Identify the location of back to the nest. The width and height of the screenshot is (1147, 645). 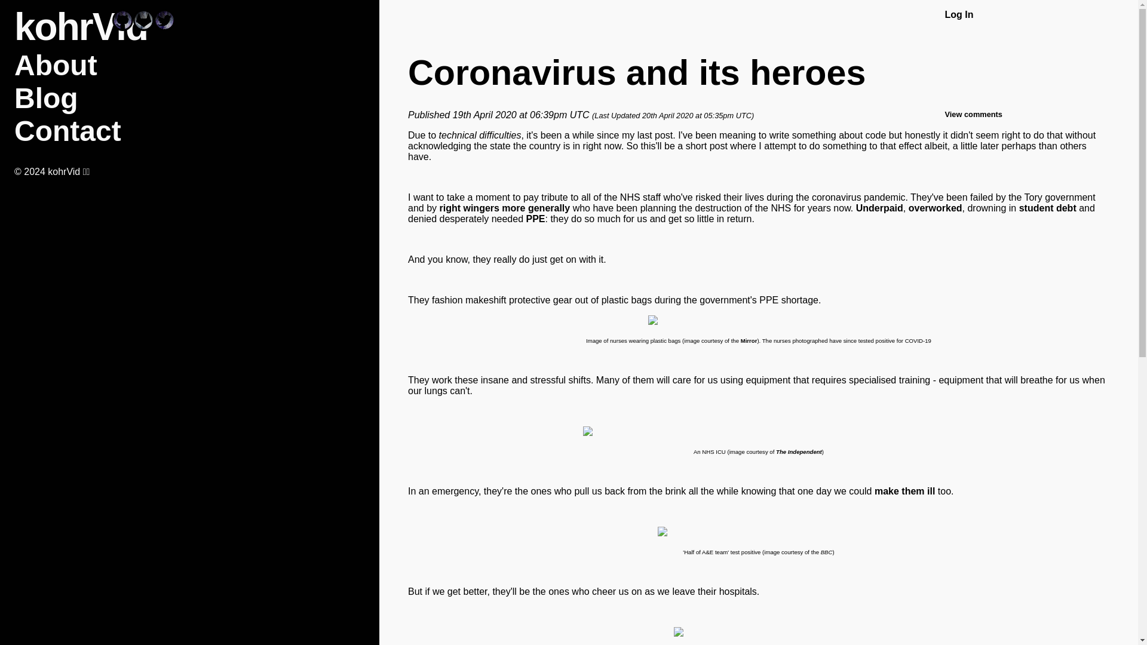
(81, 26).